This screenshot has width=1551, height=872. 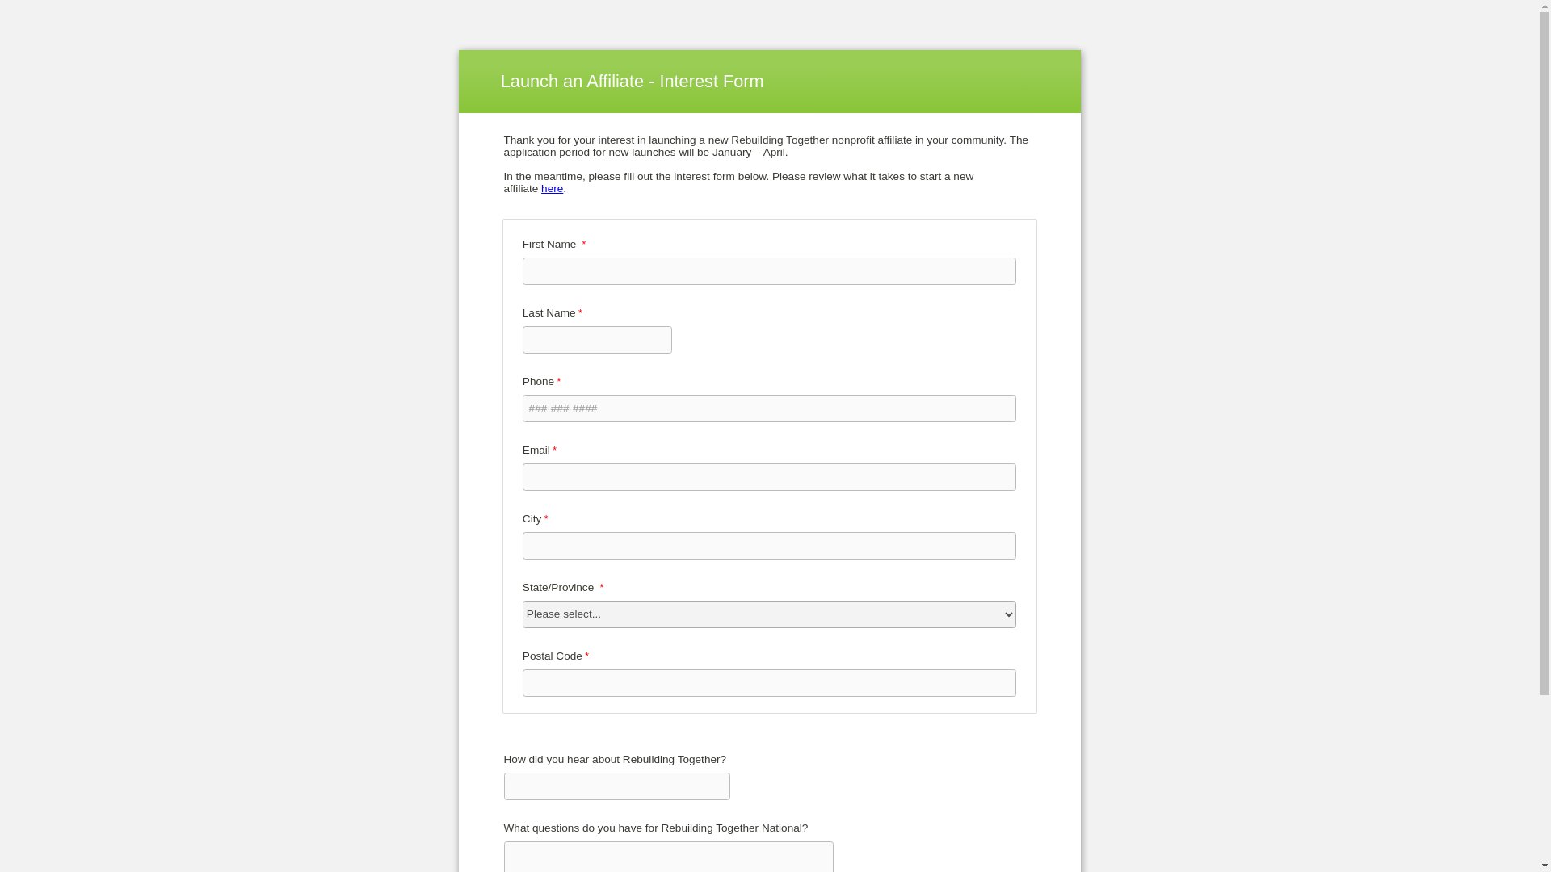 I want to click on Last Name, so click(x=598, y=339).